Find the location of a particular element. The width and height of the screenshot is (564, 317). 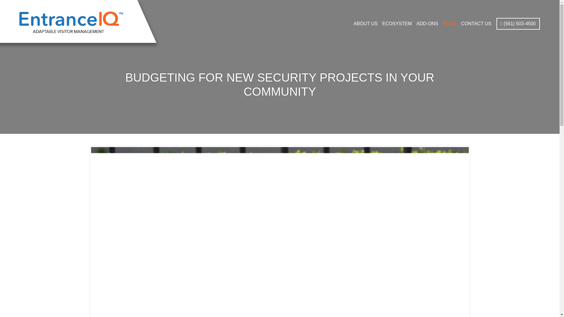

ADD-ONS is located at coordinates (427, 23).